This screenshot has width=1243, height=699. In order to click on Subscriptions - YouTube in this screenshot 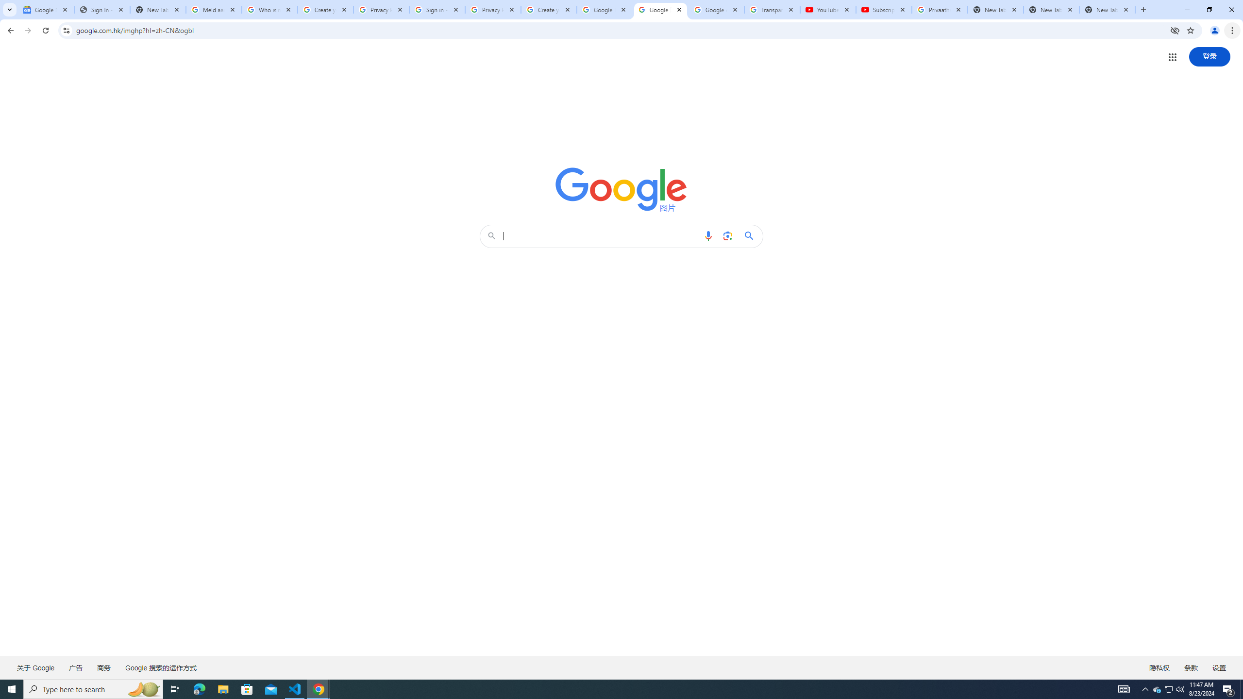, I will do `click(884, 10)`.